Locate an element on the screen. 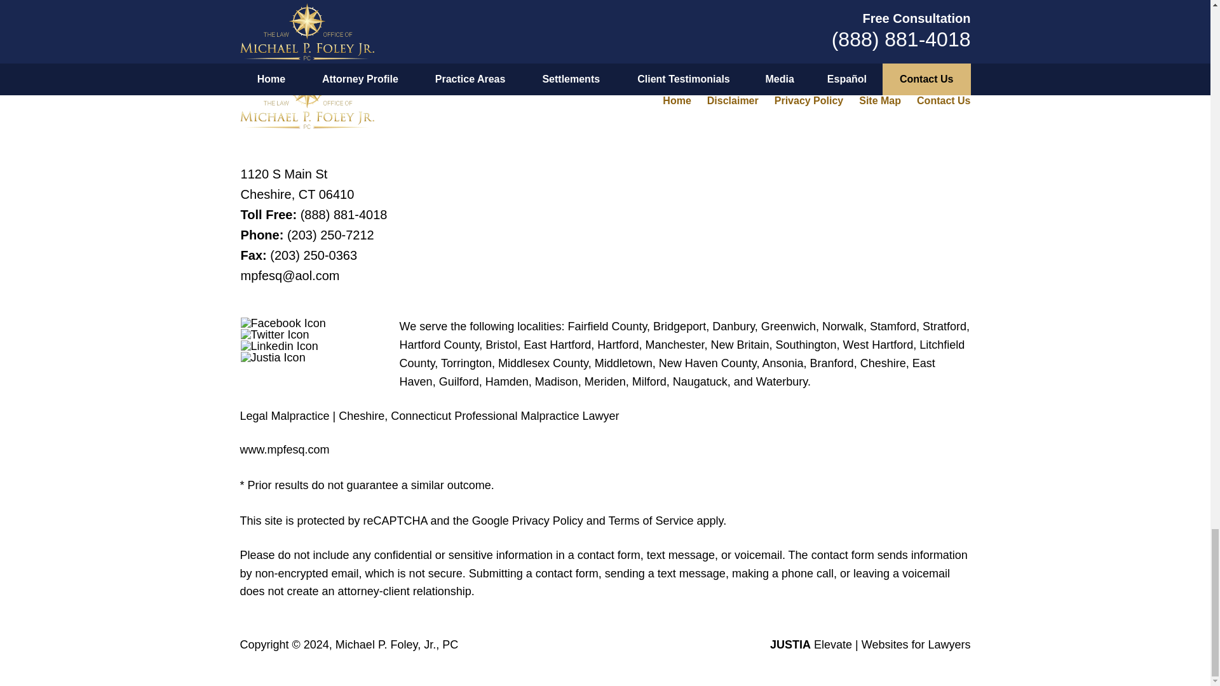  Justia is located at coordinates (273, 358).